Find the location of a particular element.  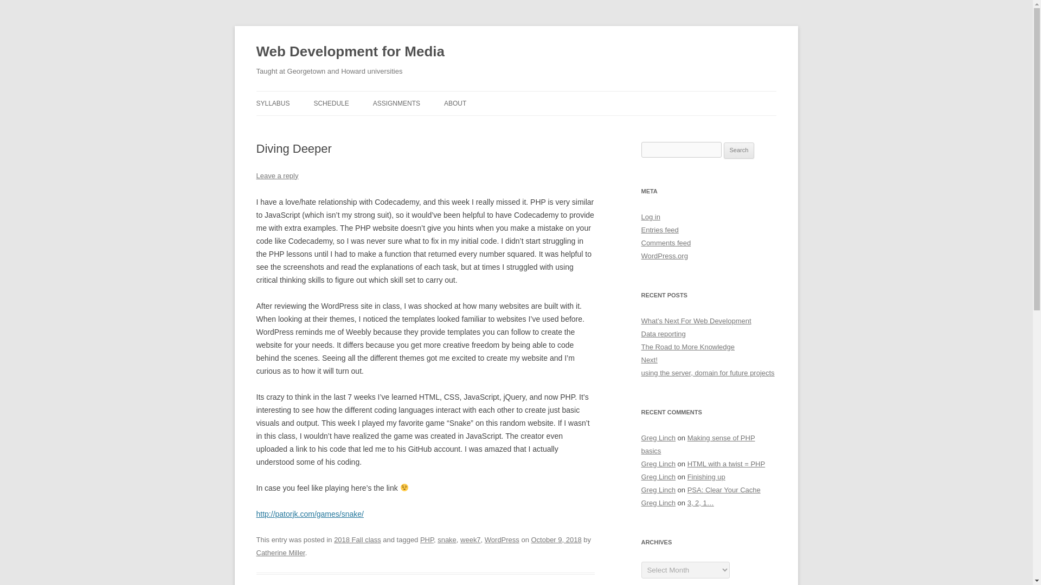

Finishing up is located at coordinates (706, 477).